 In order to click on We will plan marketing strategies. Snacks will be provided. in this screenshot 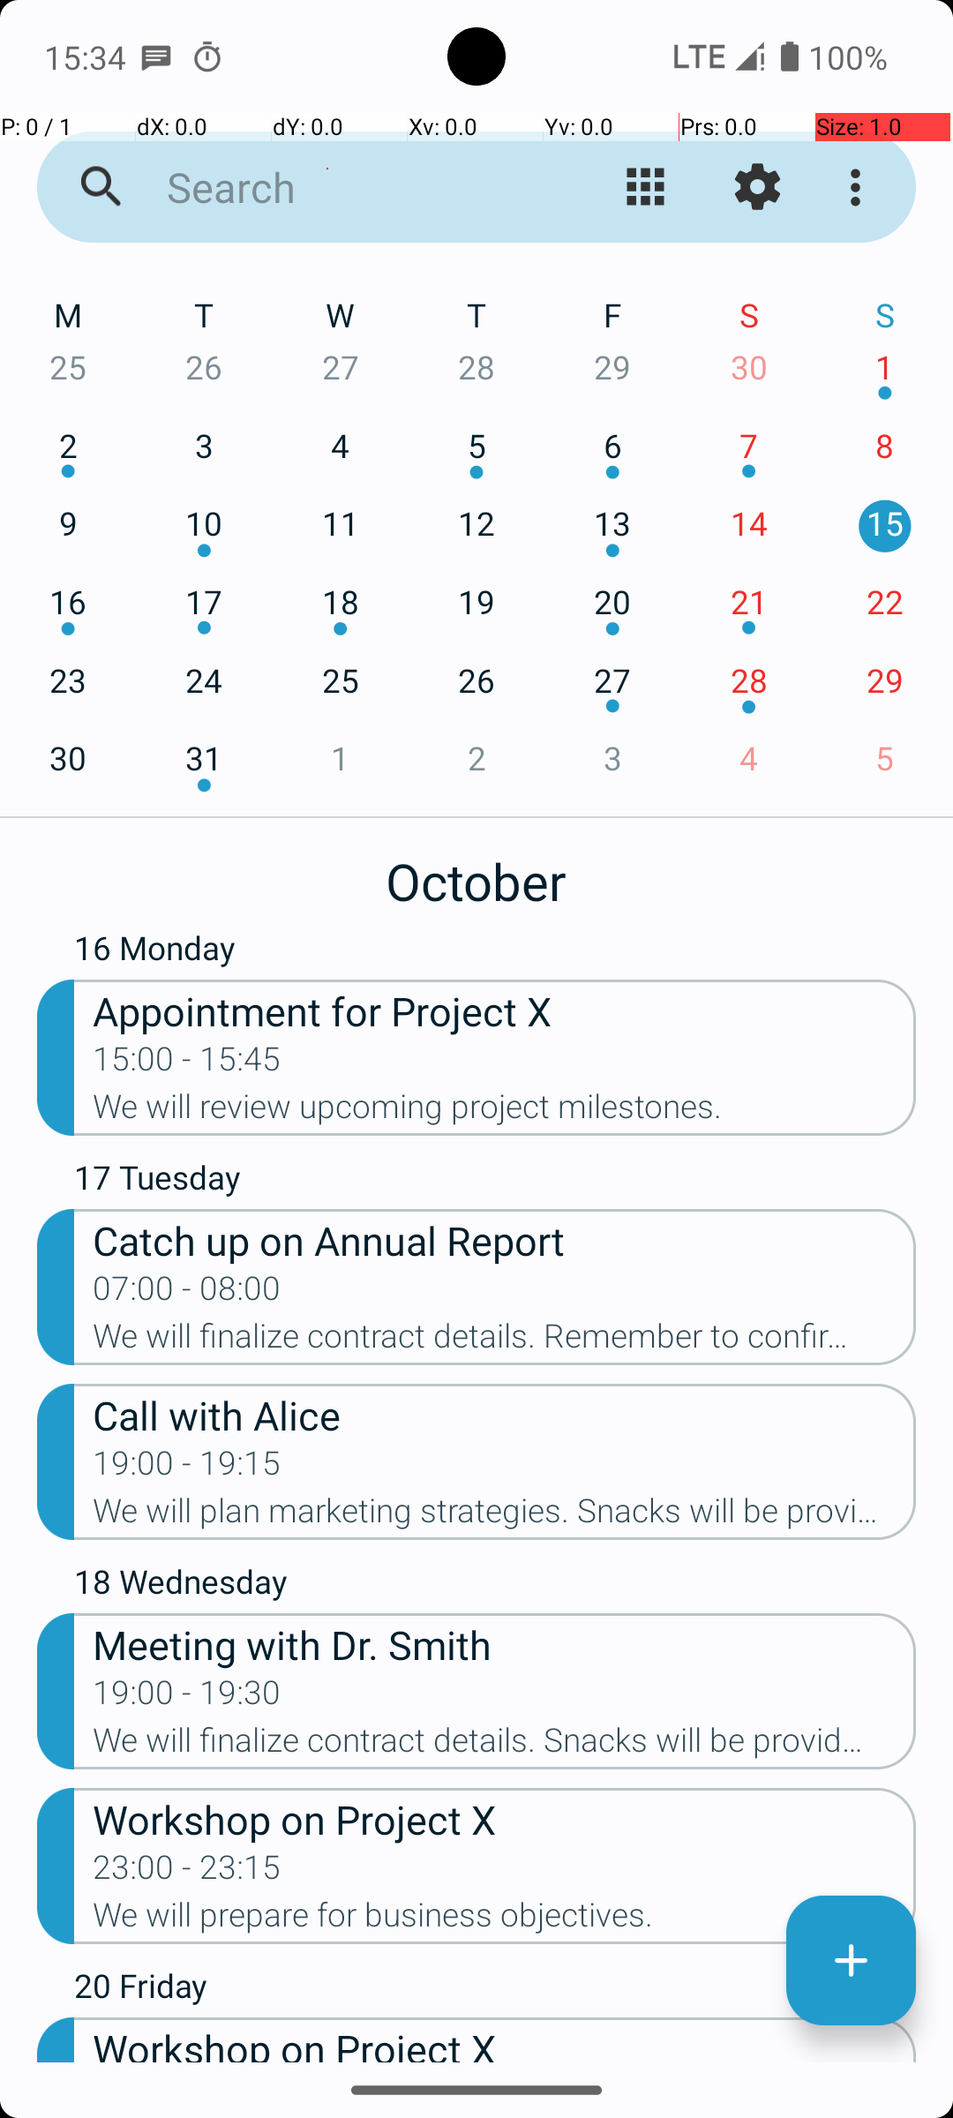, I will do `click(505, 1516)`.